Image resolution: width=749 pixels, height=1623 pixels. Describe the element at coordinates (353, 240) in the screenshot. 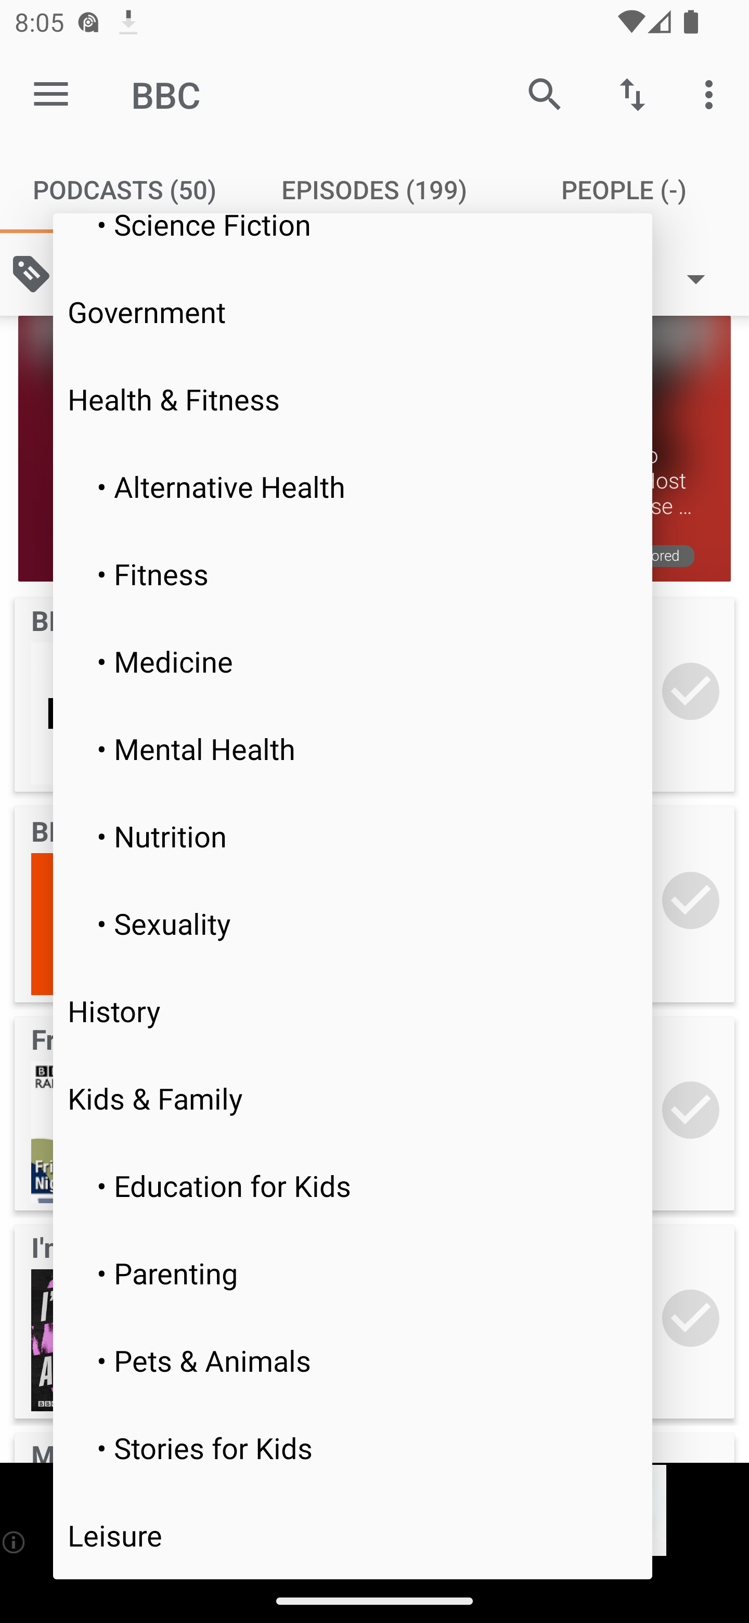

I see `    • Science Fiction` at that location.